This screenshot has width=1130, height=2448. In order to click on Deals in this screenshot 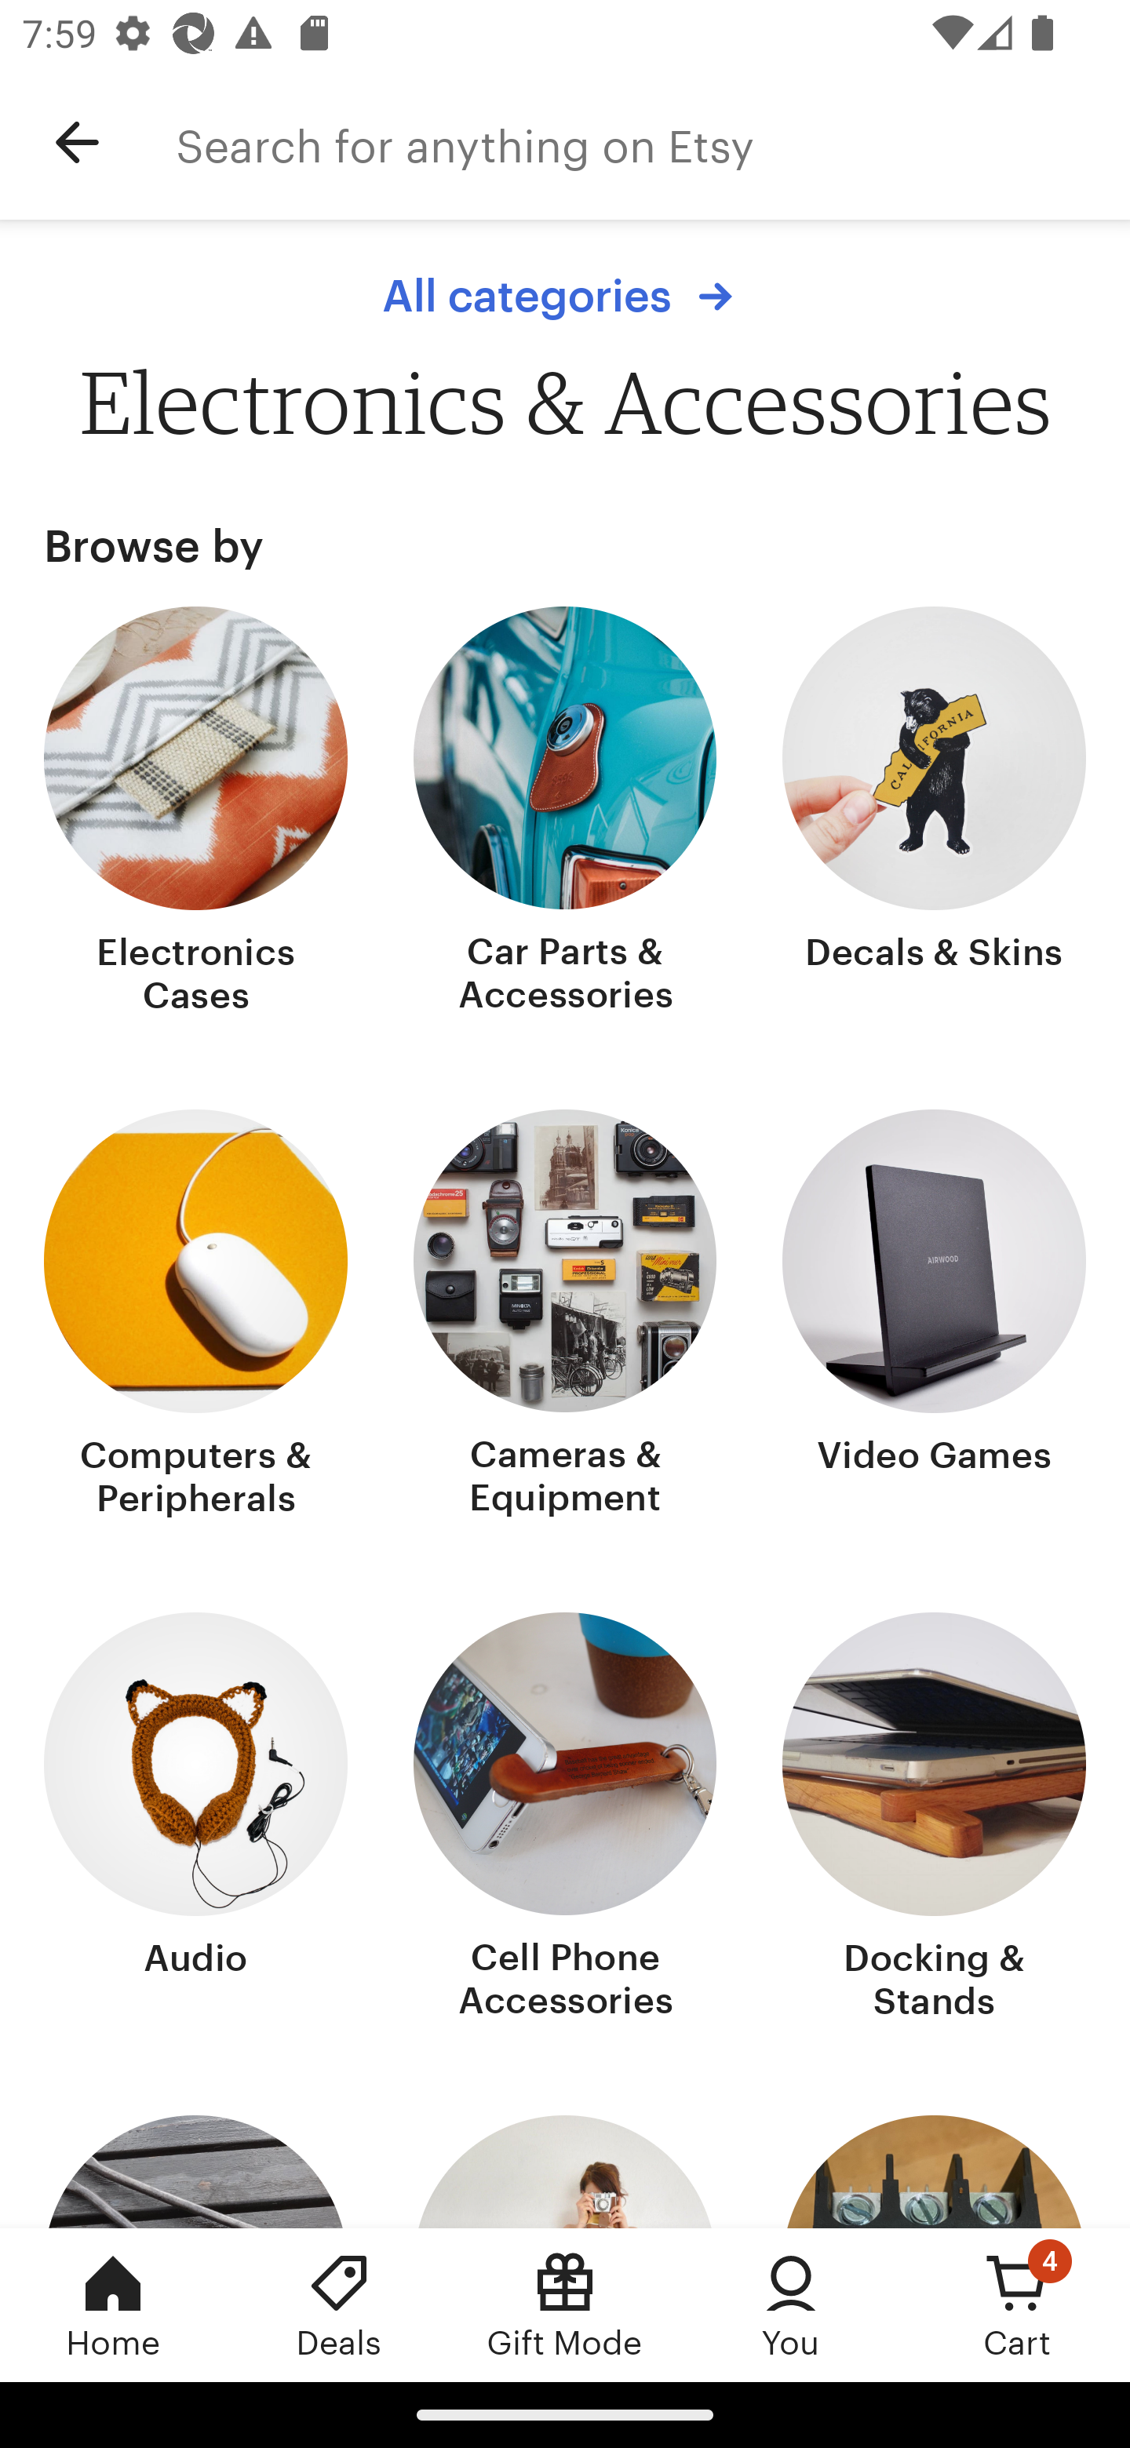, I will do `click(339, 2304)`.